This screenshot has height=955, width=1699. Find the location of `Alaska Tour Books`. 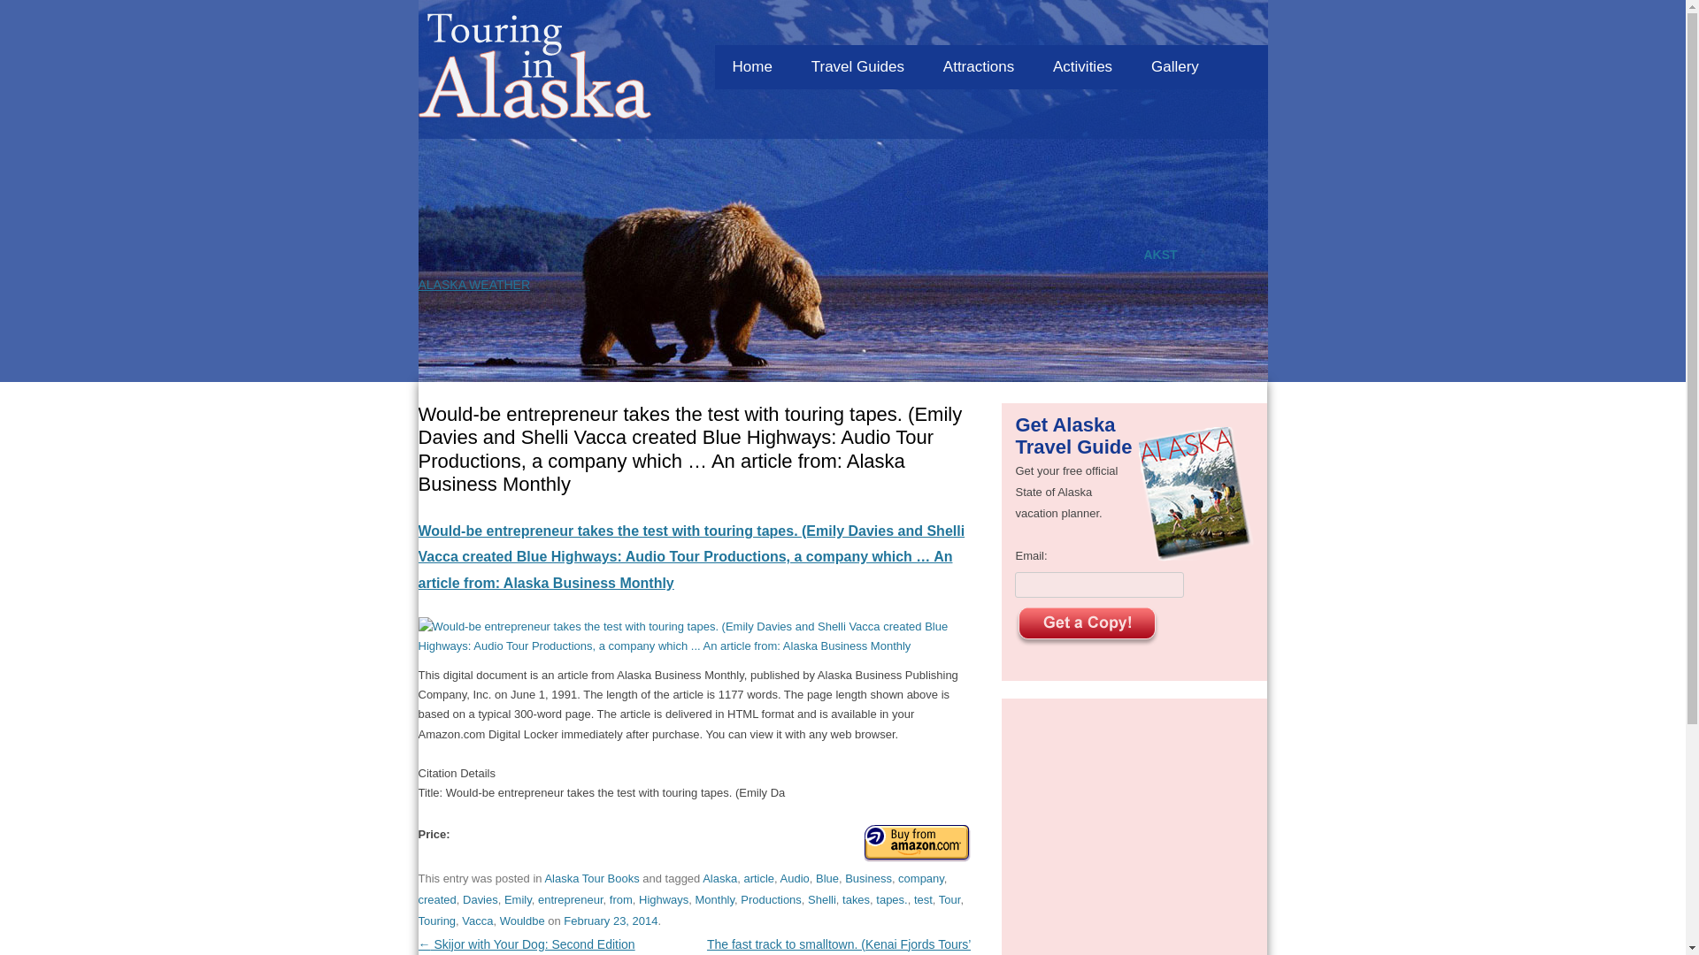

Alaska Tour Books is located at coordinates (591, 879).